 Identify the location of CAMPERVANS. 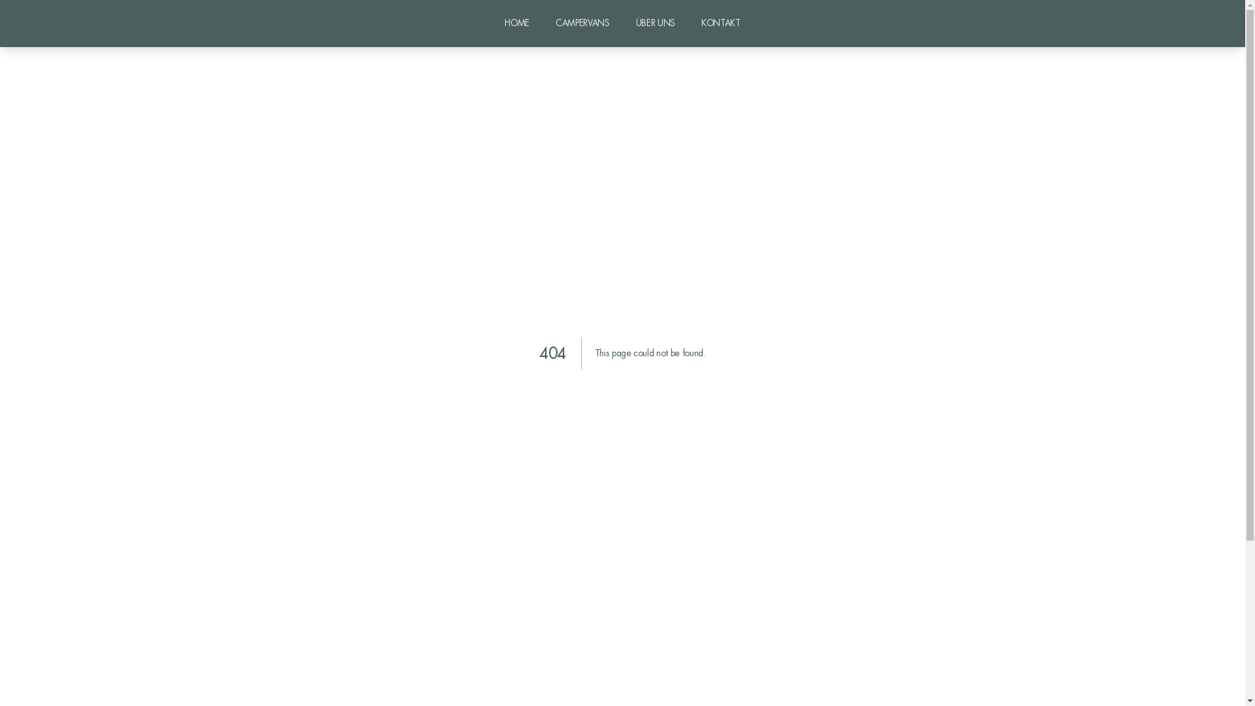
(583, 24).